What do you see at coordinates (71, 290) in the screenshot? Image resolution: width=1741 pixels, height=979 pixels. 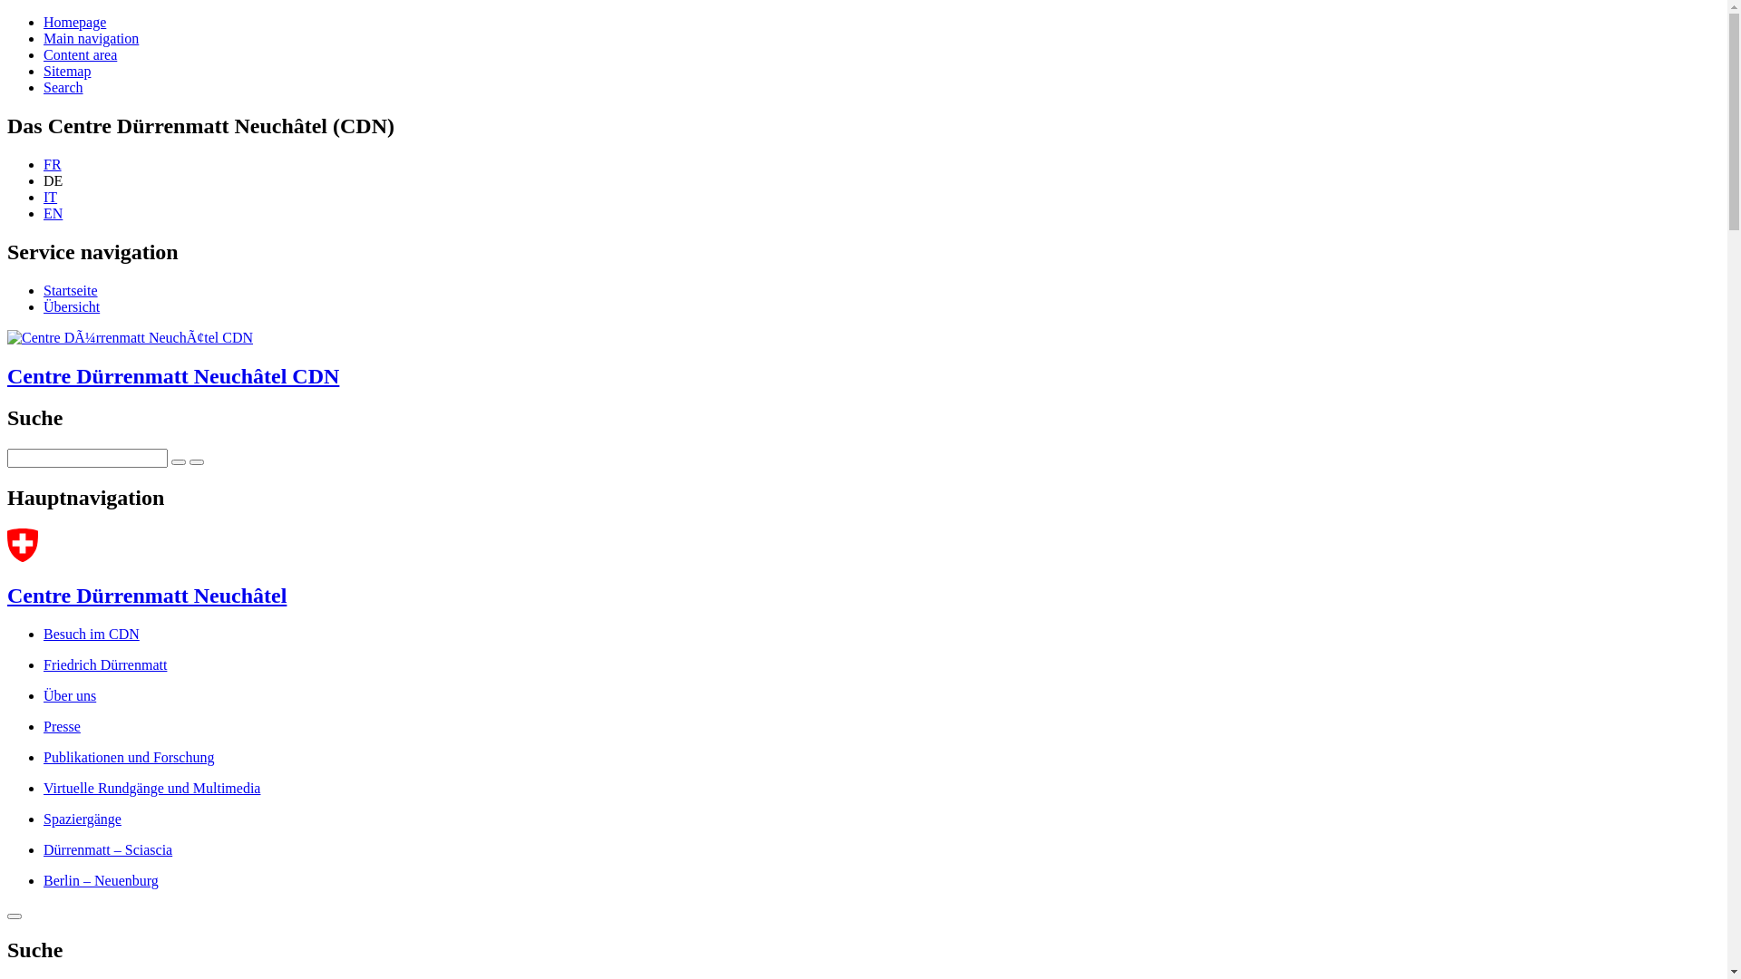 I see `Startseite` at bounding box center [71, 290].